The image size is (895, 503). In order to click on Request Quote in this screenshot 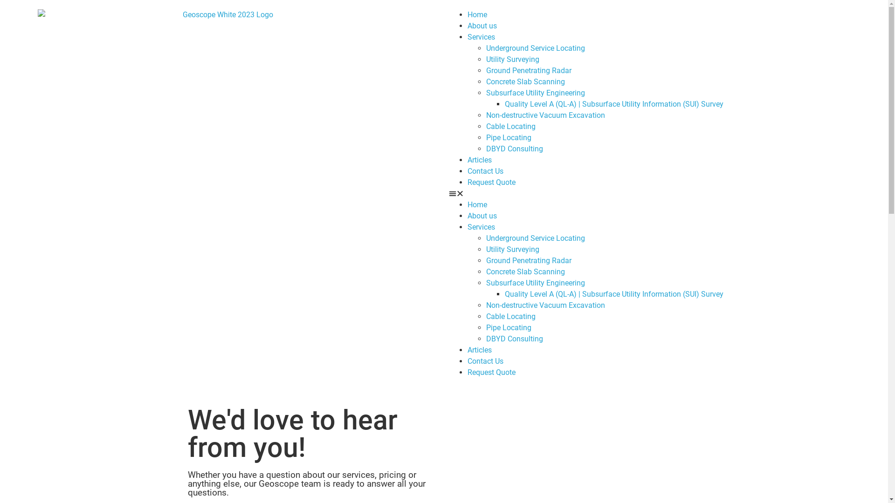, I will do `click(491, 373)`.